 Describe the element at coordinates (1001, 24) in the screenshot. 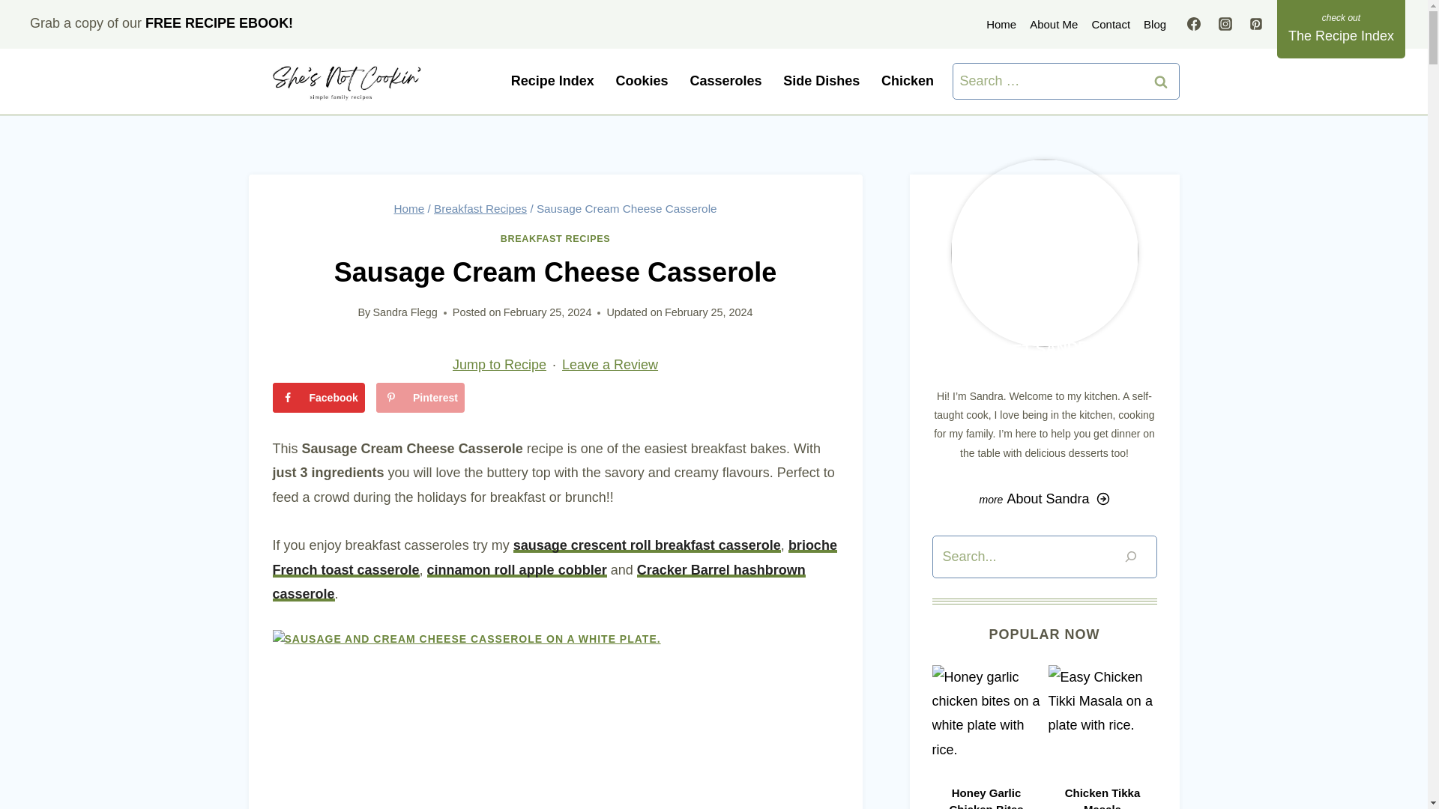

I see `Home` at that location.